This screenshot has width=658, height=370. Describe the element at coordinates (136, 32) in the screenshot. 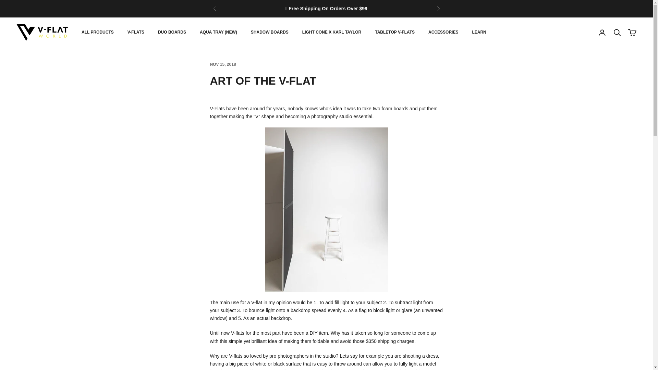

I see `V-FLATS` at that location.